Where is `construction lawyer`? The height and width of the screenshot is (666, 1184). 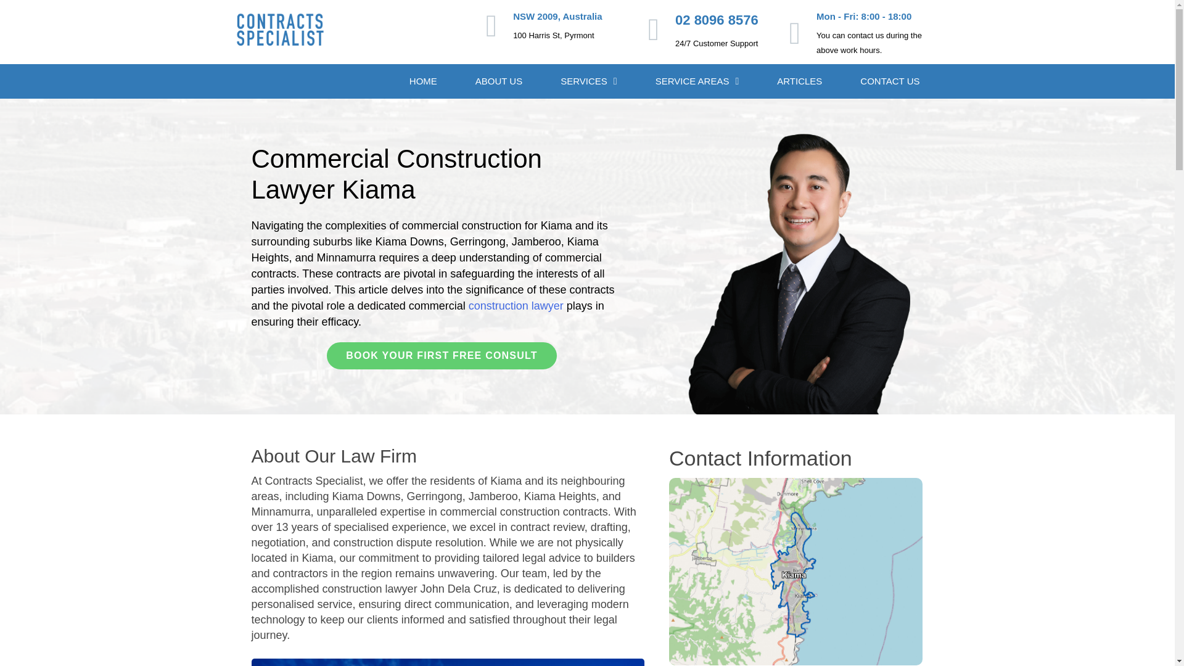
construction lawyer is located at coordinates (516, 306).